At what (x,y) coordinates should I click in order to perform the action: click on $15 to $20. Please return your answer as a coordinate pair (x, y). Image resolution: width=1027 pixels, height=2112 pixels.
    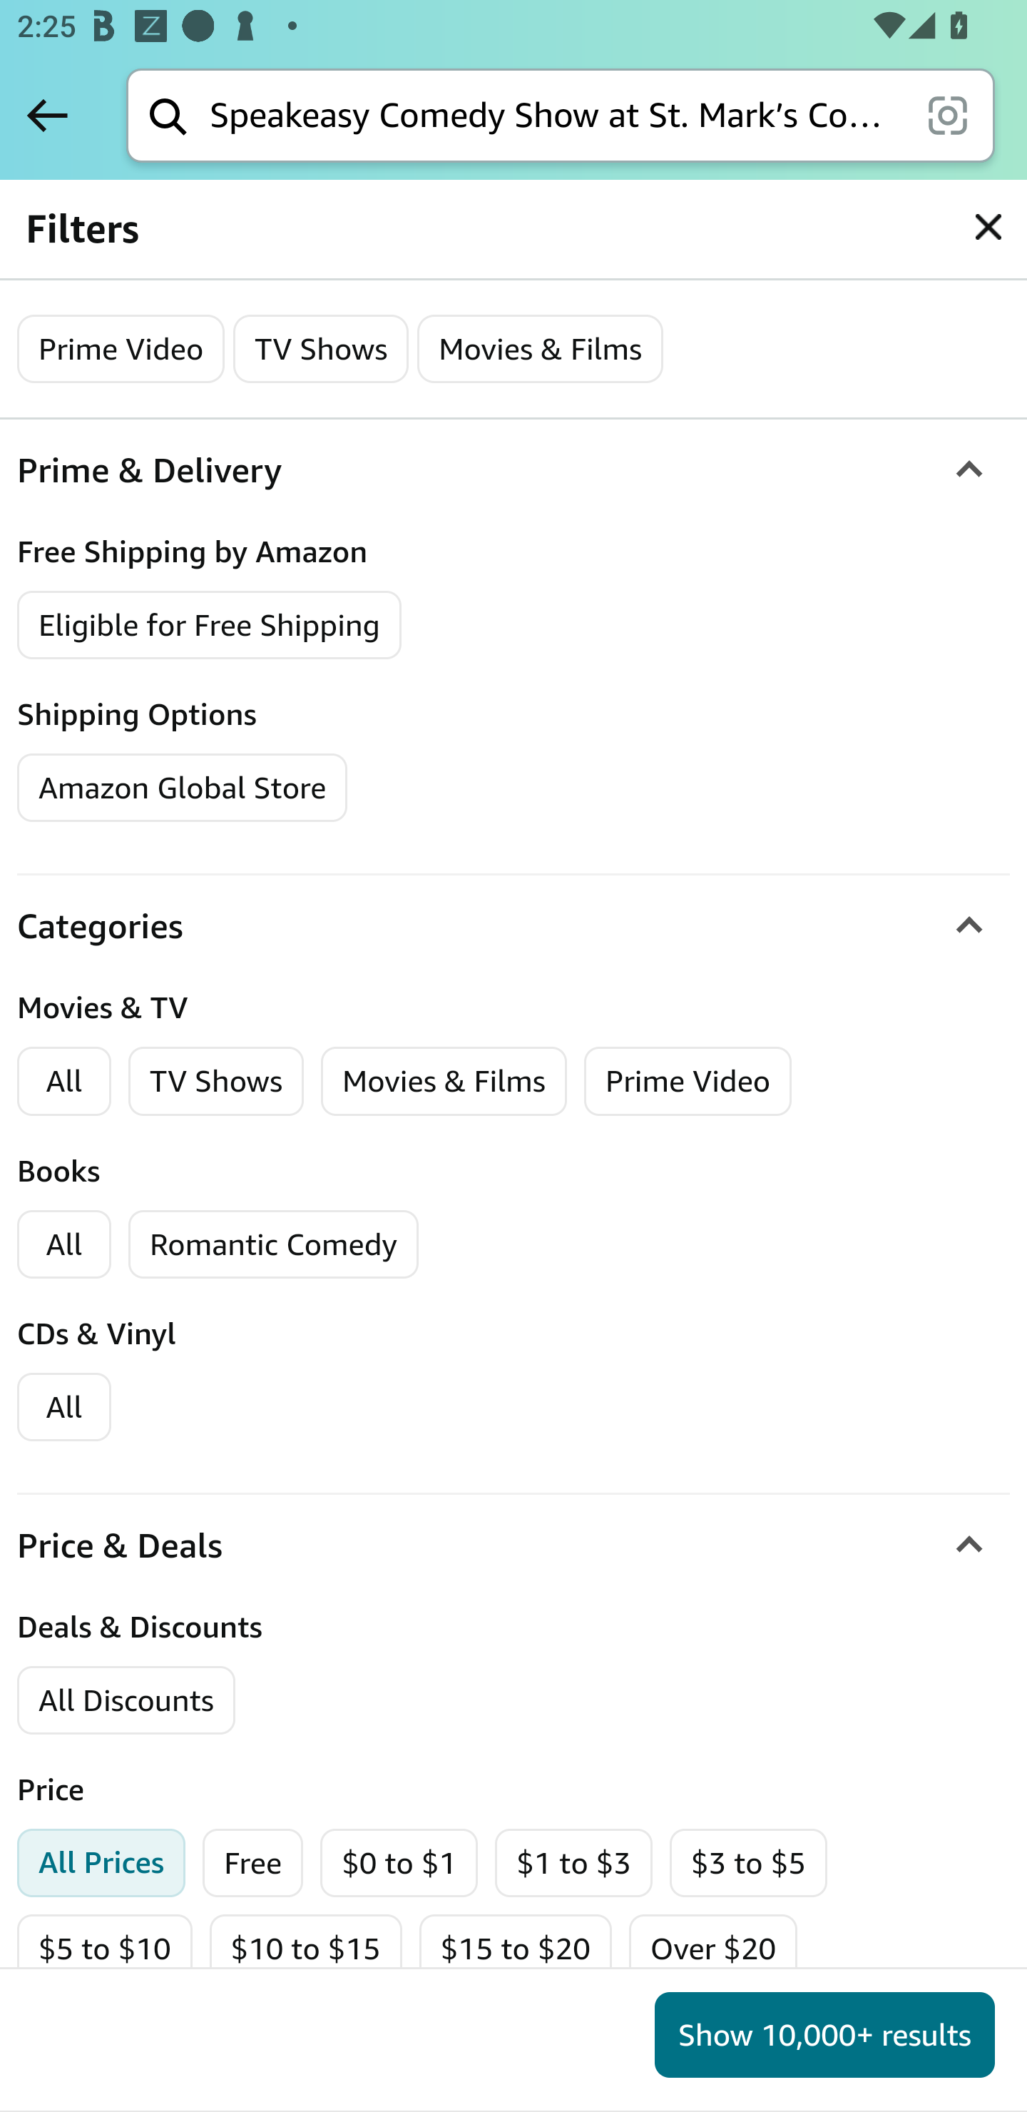
    Looking at the image, I should click on (514, 1949).